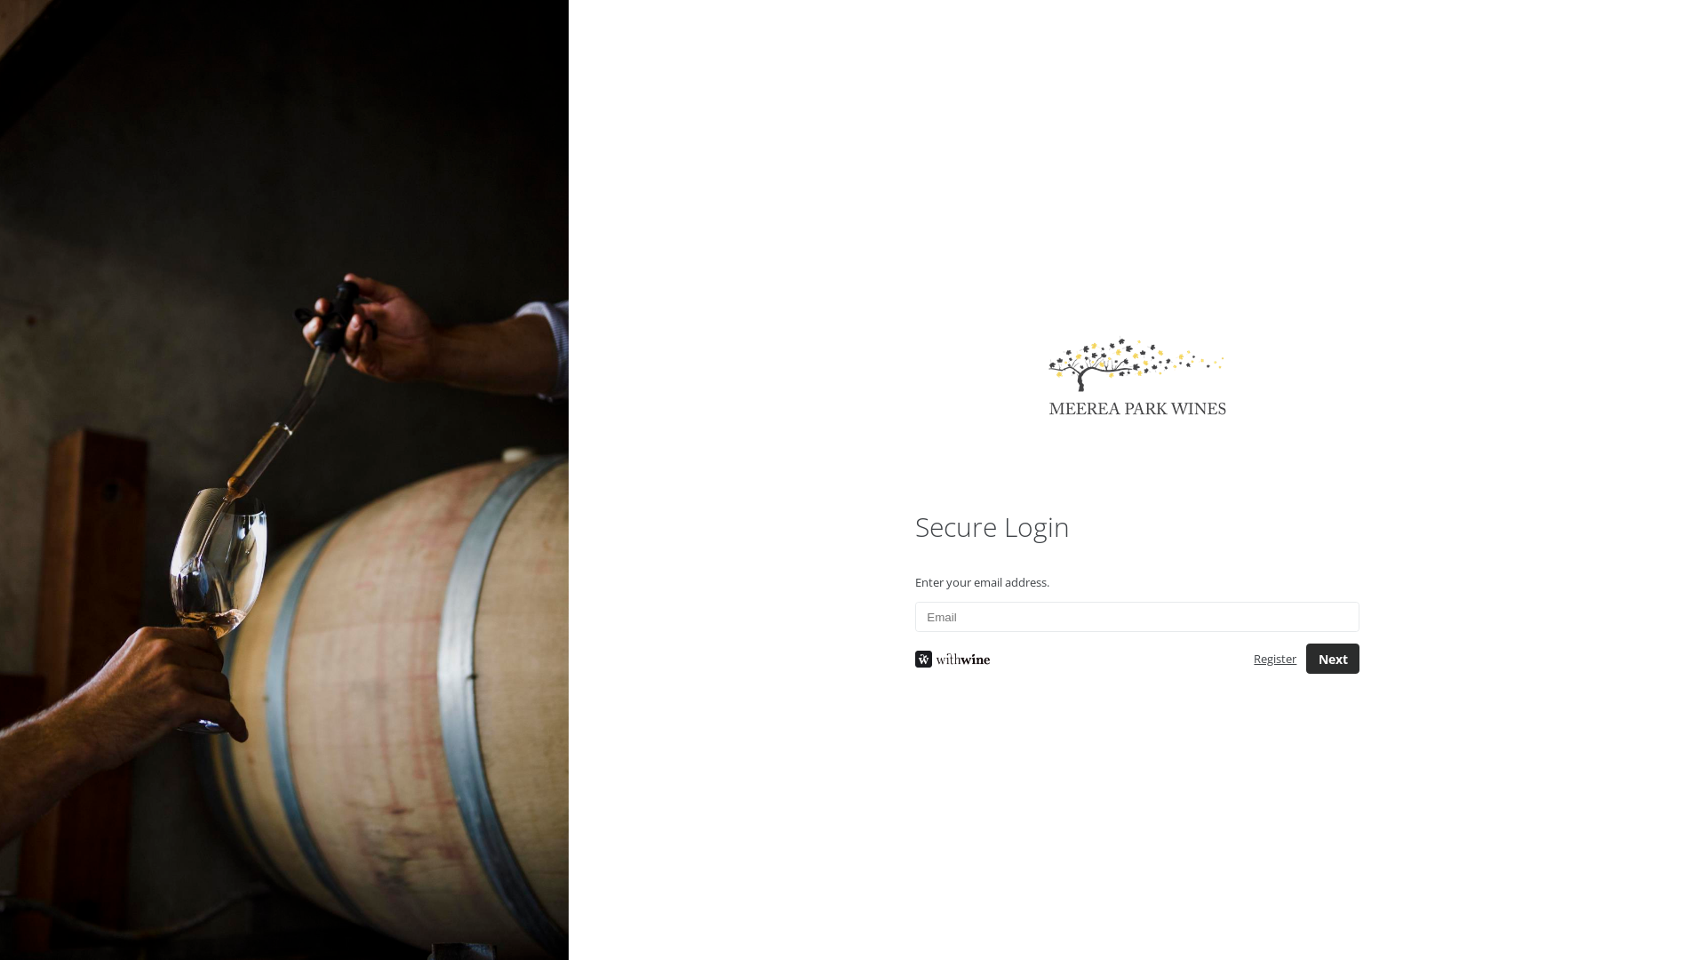  Describe the element at coordinates (1071, 660) in the screenshot. I see `WithWine - Click for more information` at that location.